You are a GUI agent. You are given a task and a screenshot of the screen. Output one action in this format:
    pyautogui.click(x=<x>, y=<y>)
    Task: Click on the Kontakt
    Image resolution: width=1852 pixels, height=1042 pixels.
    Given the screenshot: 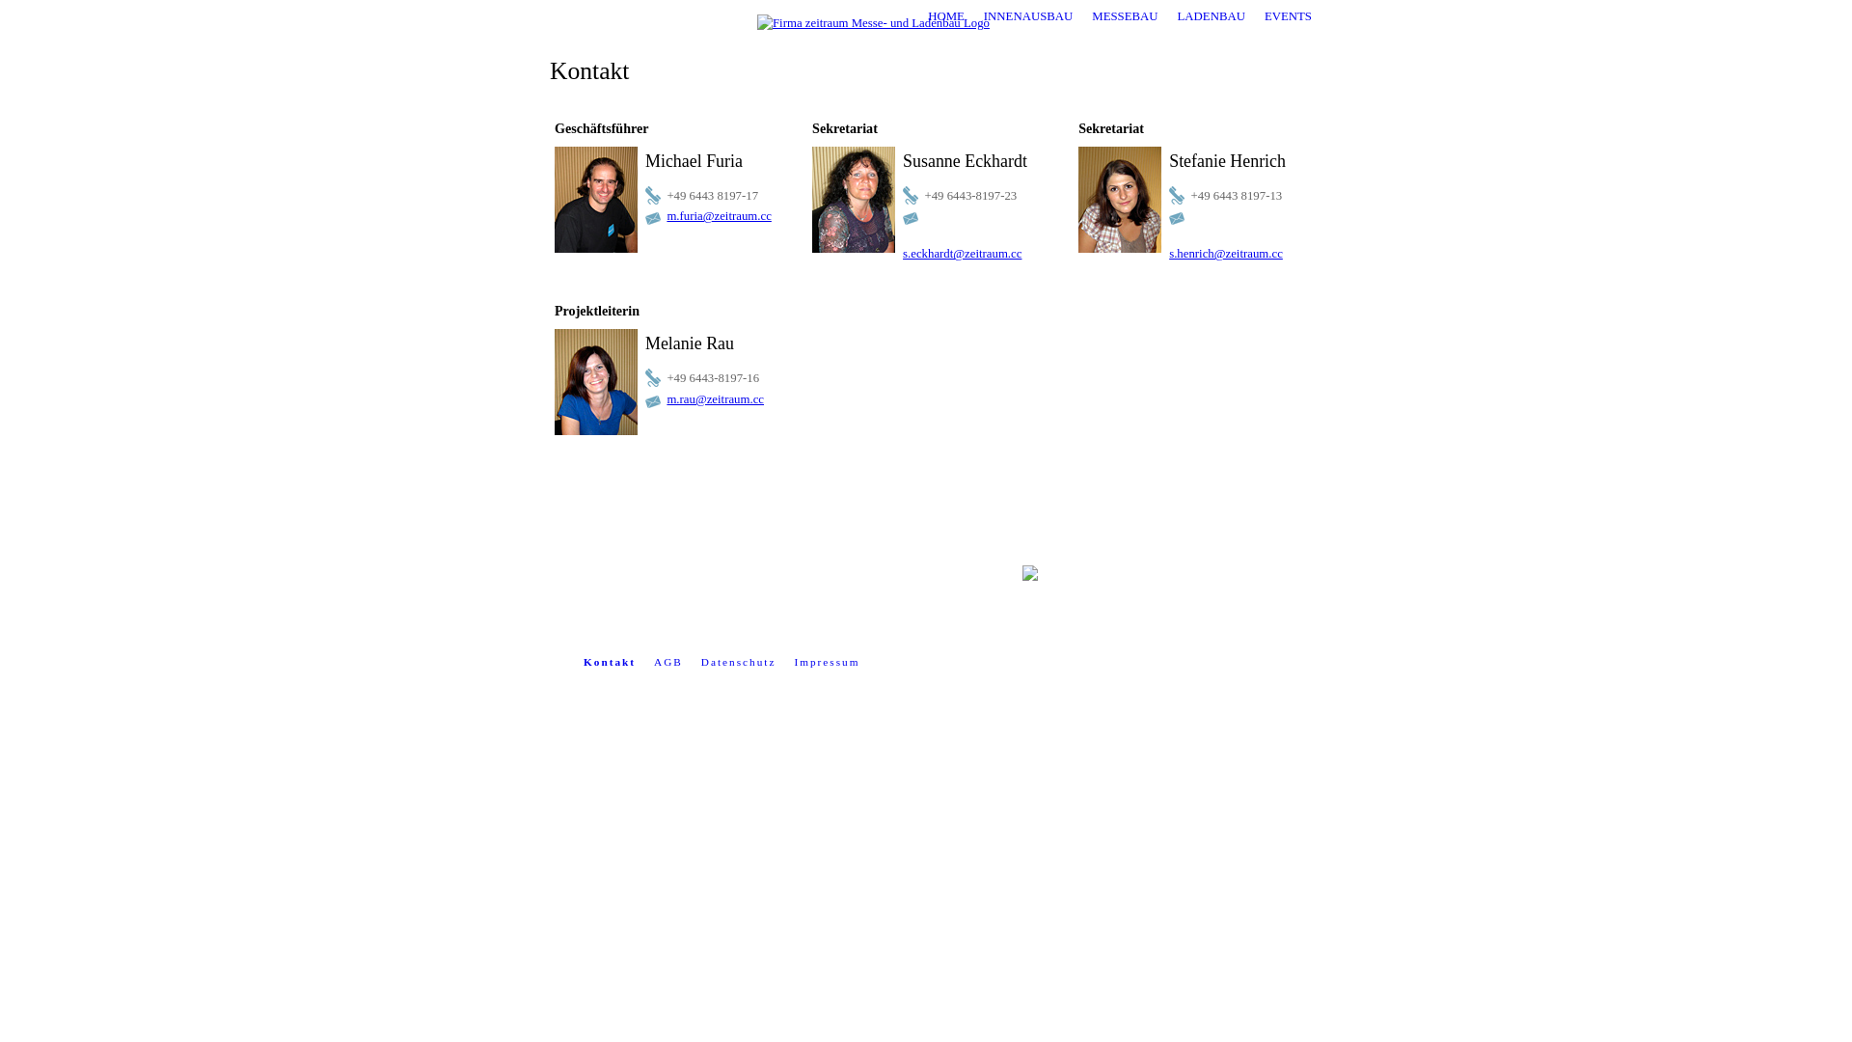 What is the action you would take?
    pyautogui.click(x=604, y=662)
    